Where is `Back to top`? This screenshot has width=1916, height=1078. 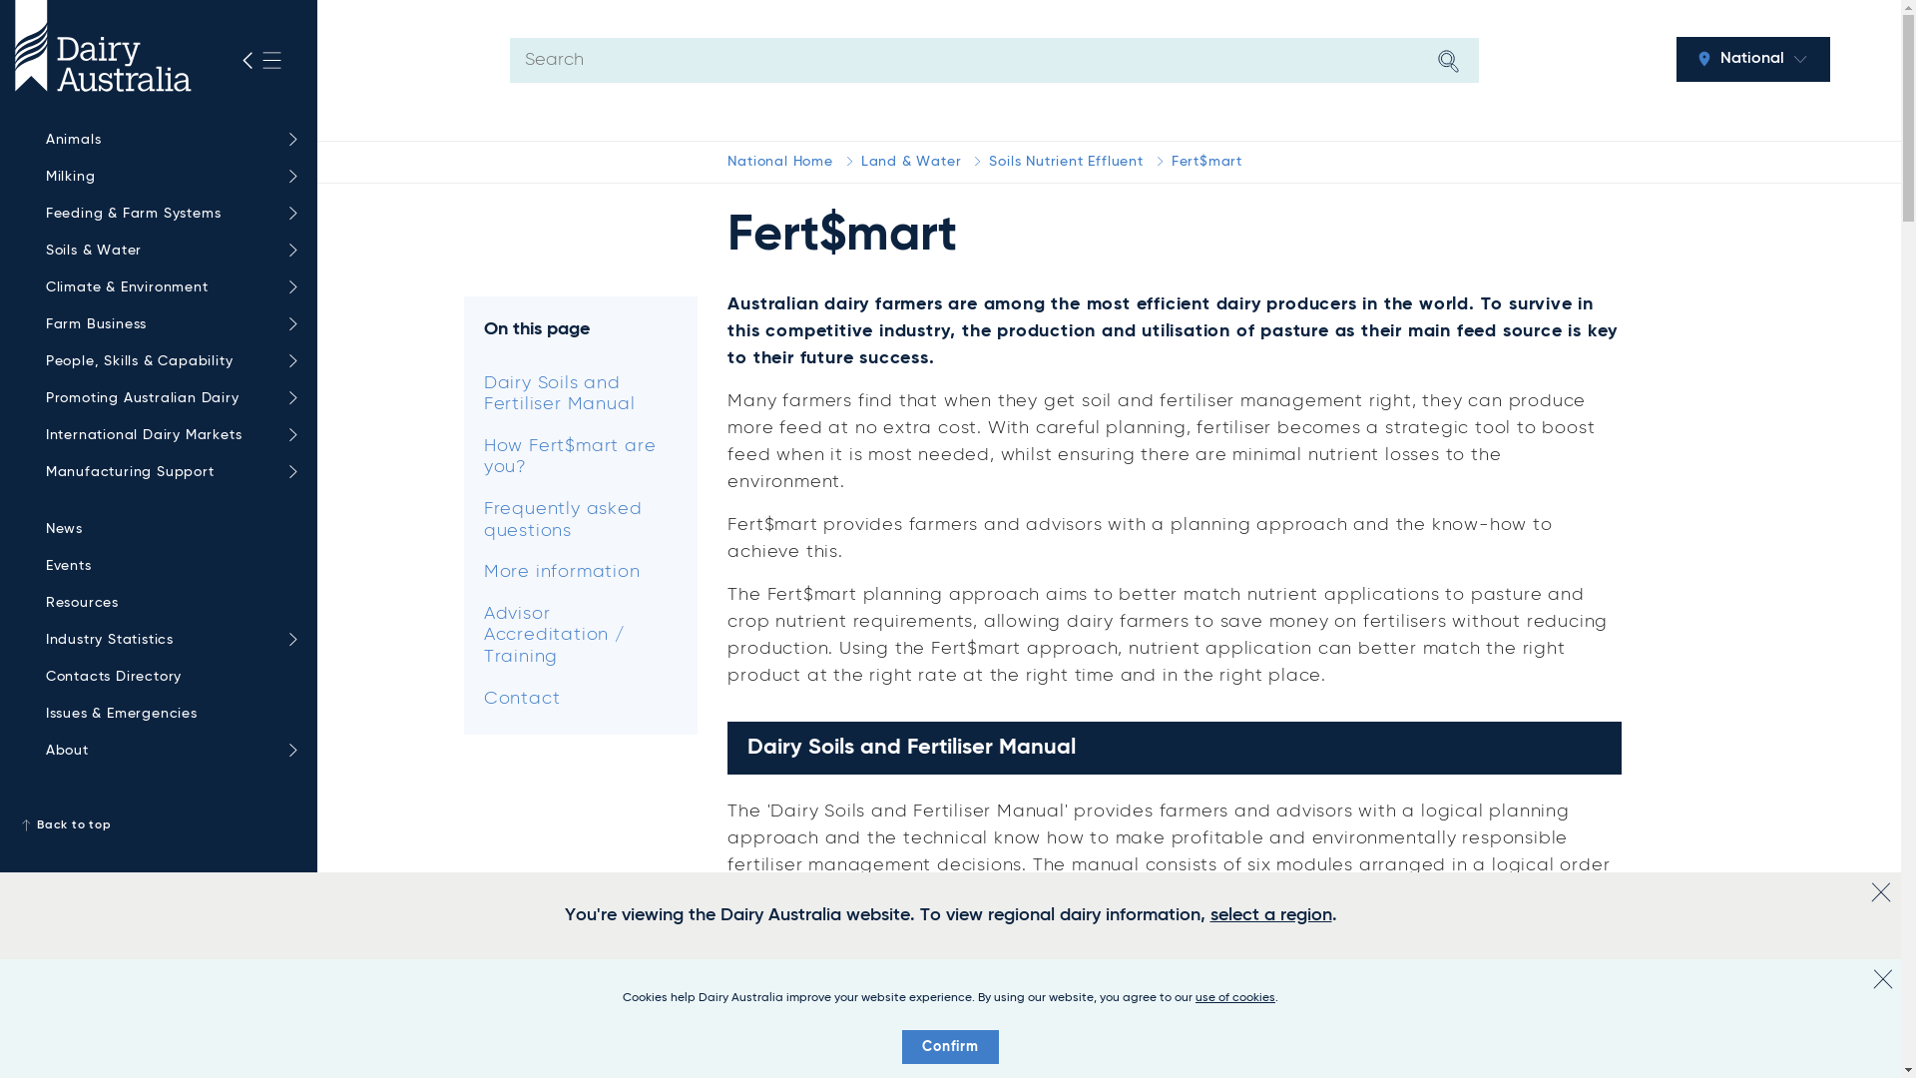 Back to top is located at coordinates (159, 825).